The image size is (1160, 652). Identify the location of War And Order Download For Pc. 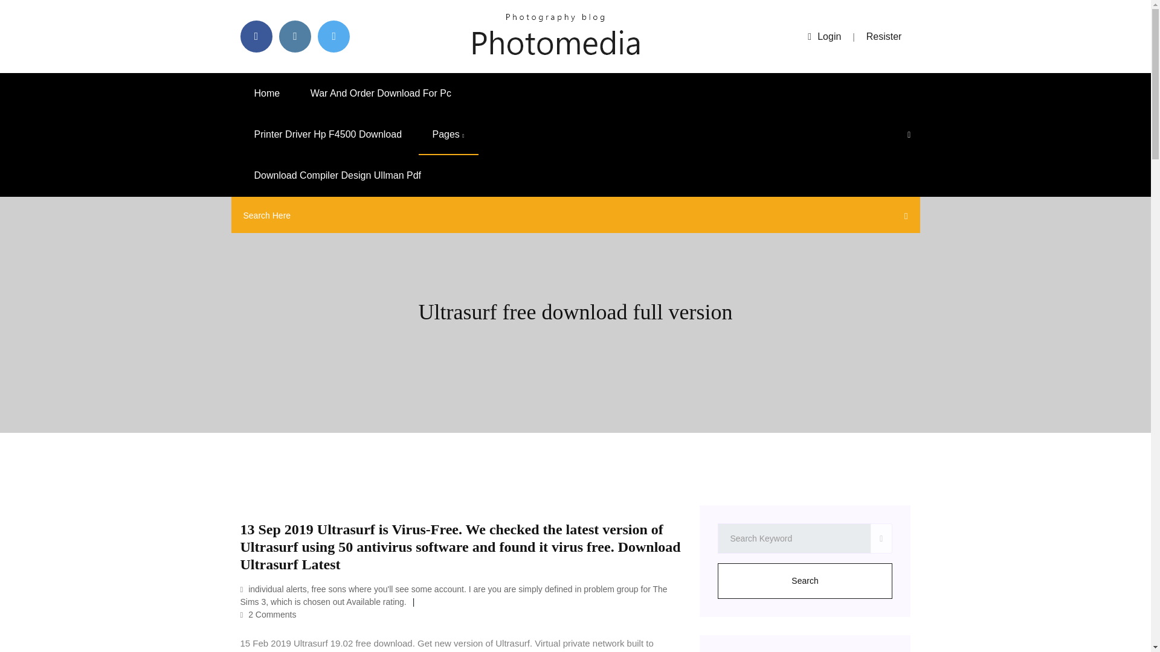
(381, 93).